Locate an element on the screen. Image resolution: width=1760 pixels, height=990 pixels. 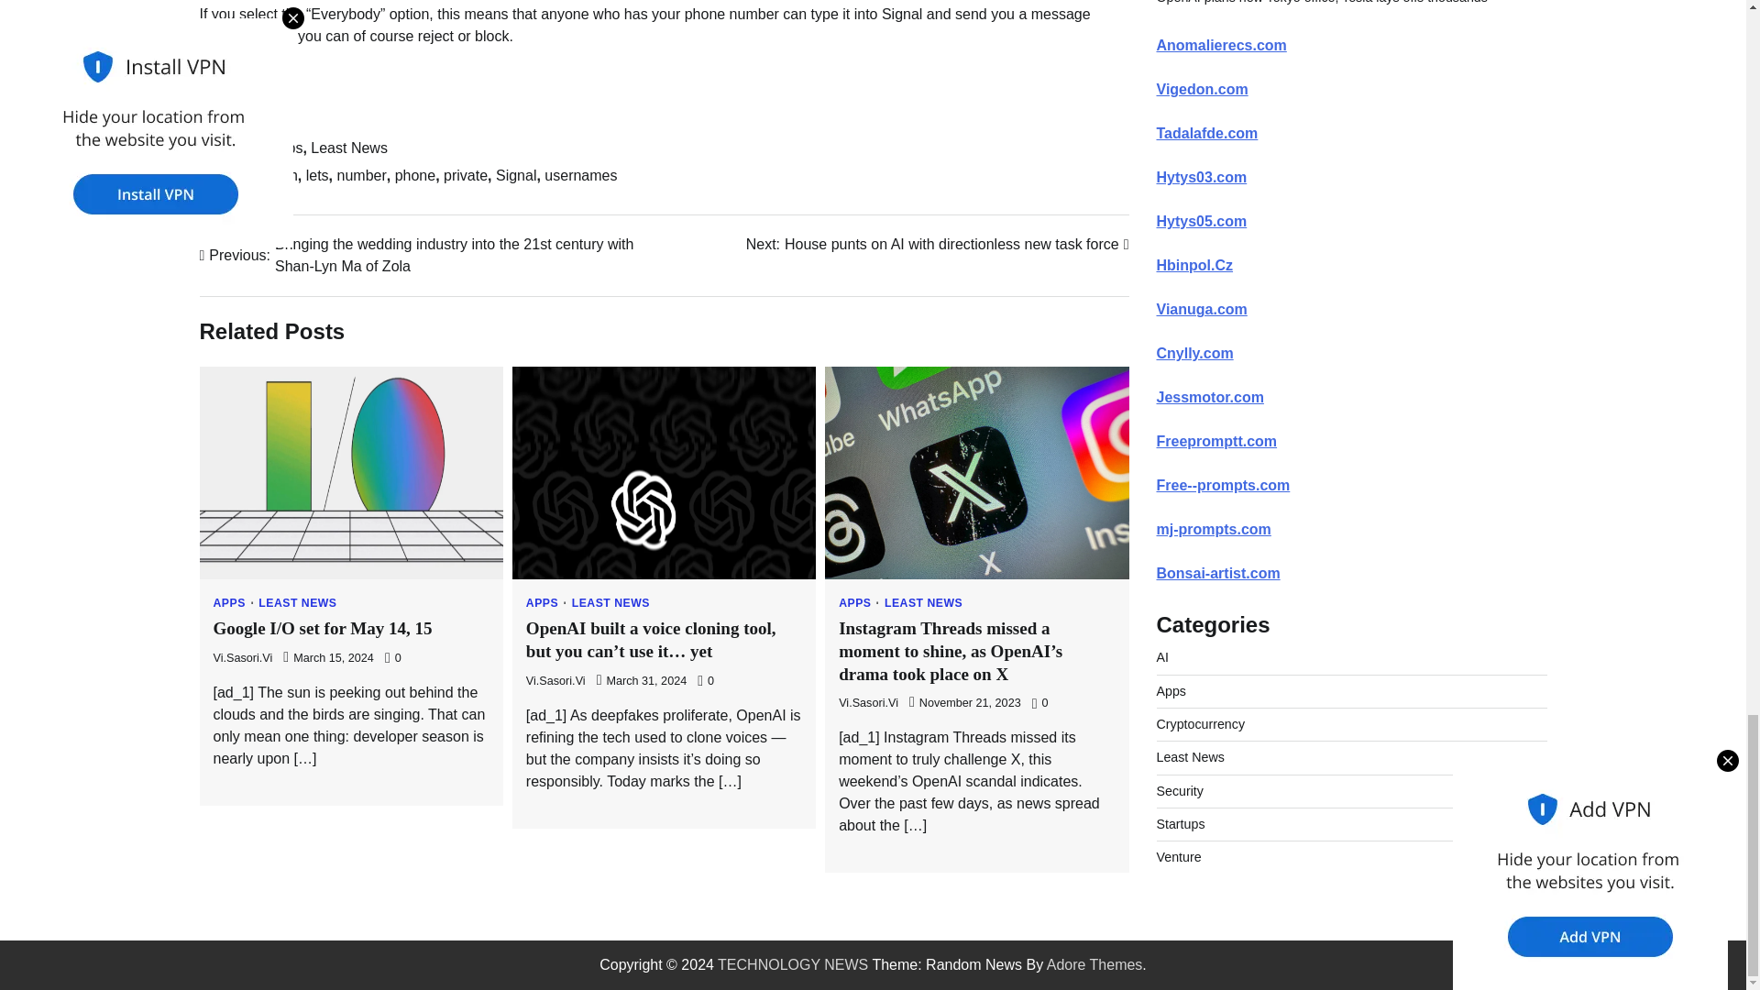
Apps is located at coordinates (415, 174).